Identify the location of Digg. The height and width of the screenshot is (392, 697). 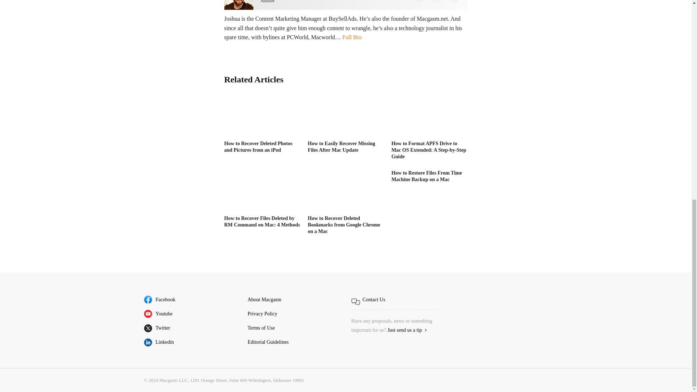
(418, 1).